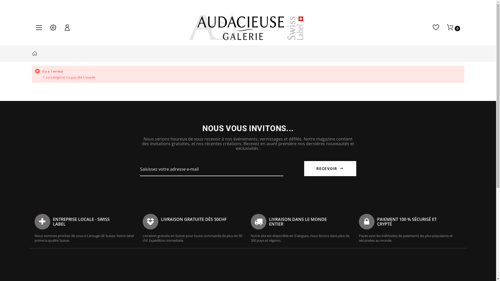  I want to click on RECEVOIR, so click(330, 169).